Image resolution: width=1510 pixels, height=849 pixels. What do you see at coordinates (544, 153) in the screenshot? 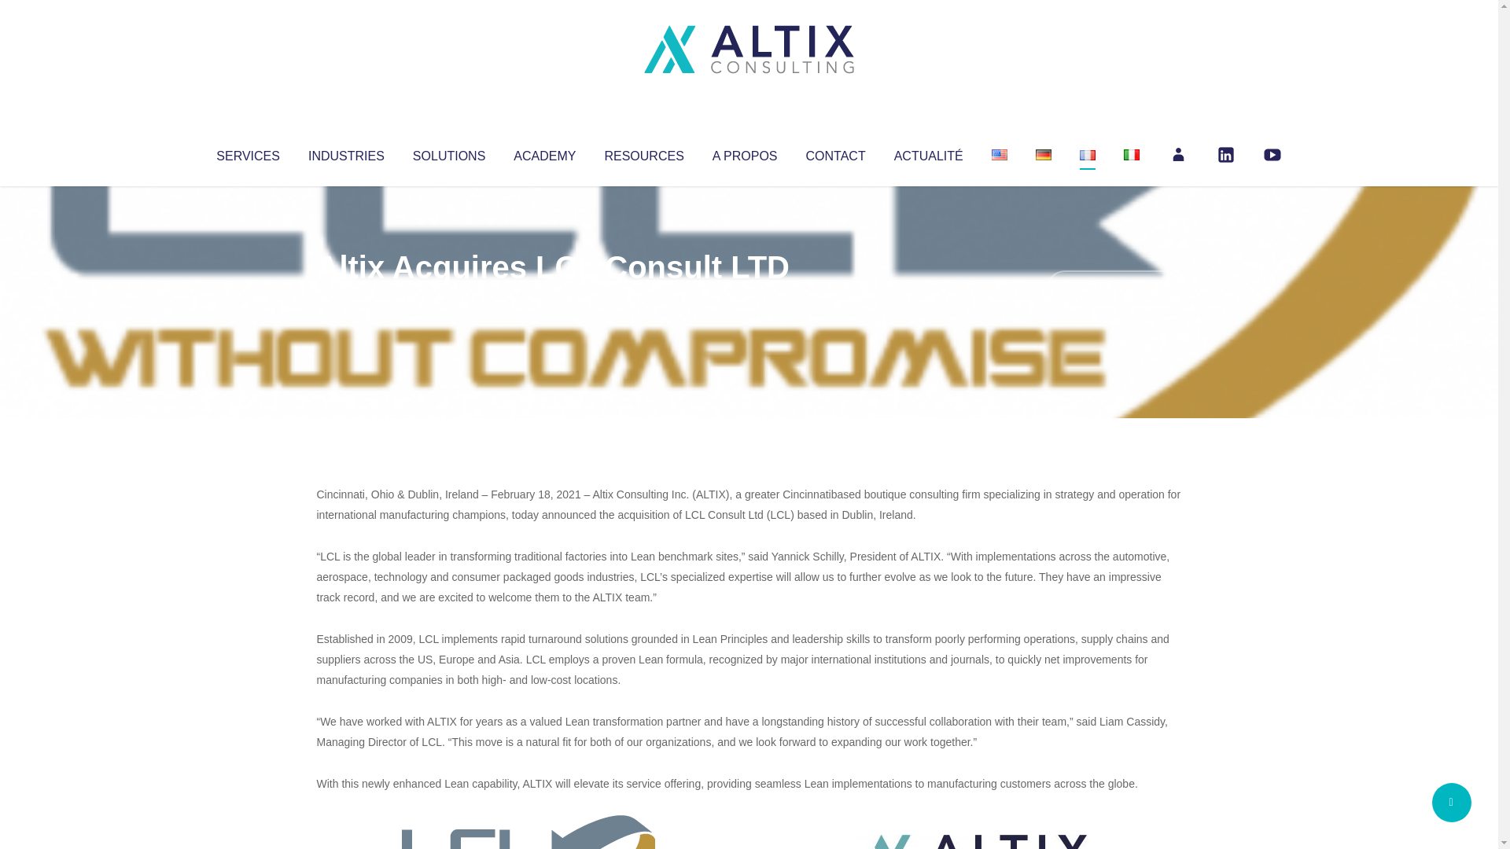
I see `ACADEMY` at bounding box center [544, 153].